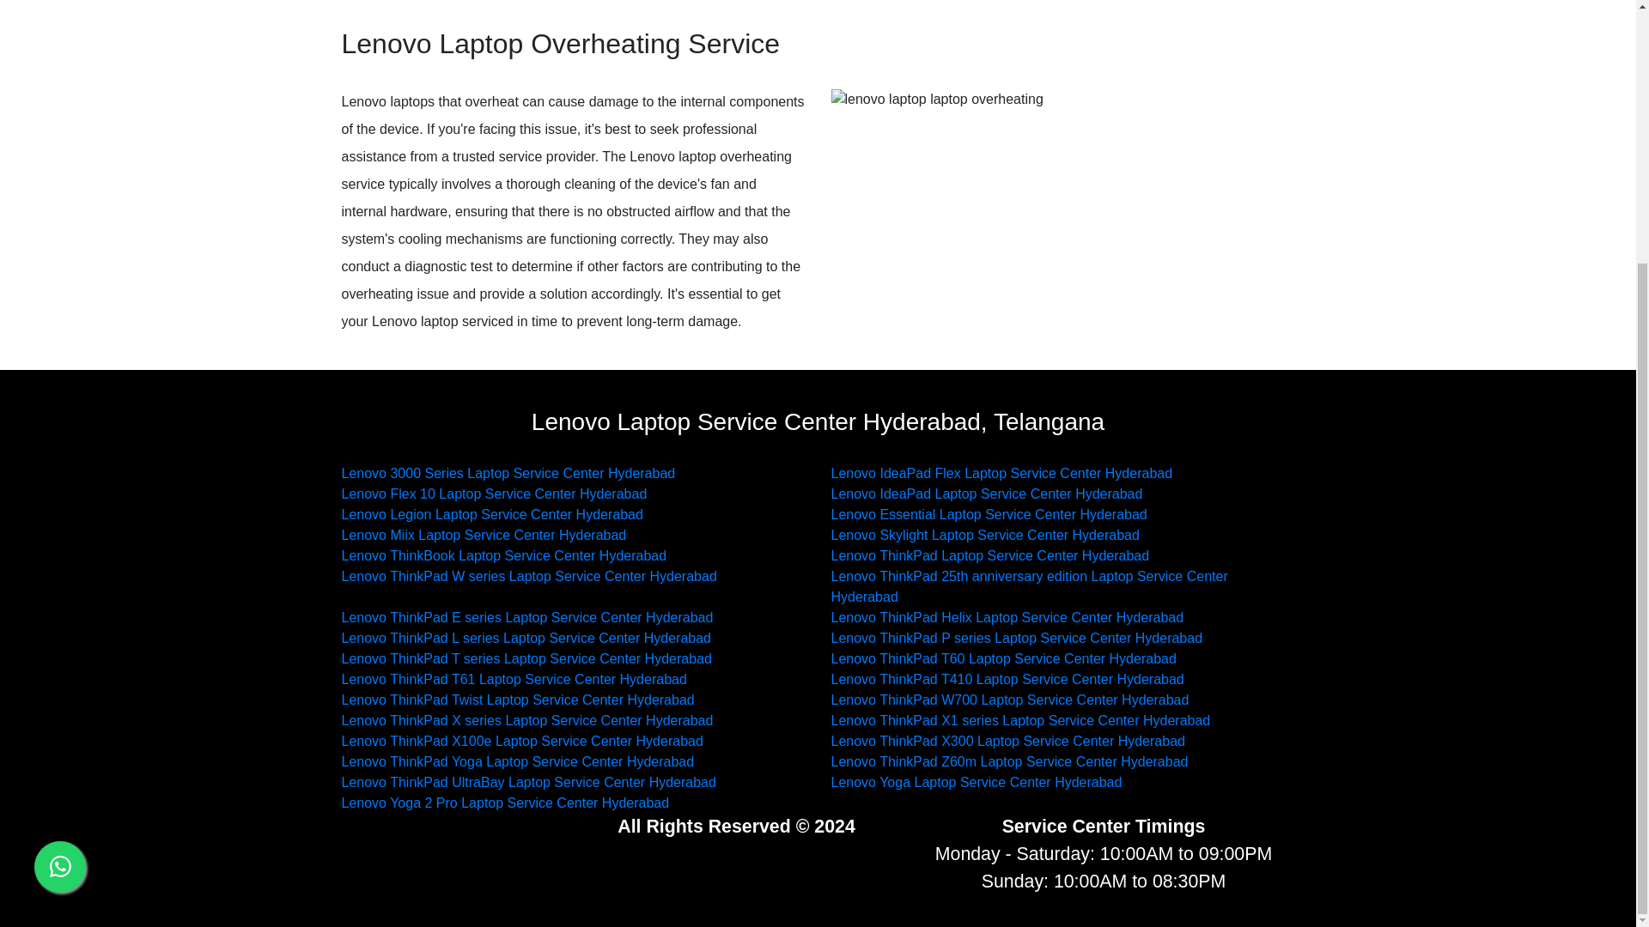 The height and width of the screenshot is (927, 1649). I want to click on Lenovo ThinkPad Twist Laptop Service Center Hyderabad, so click(517, 700).